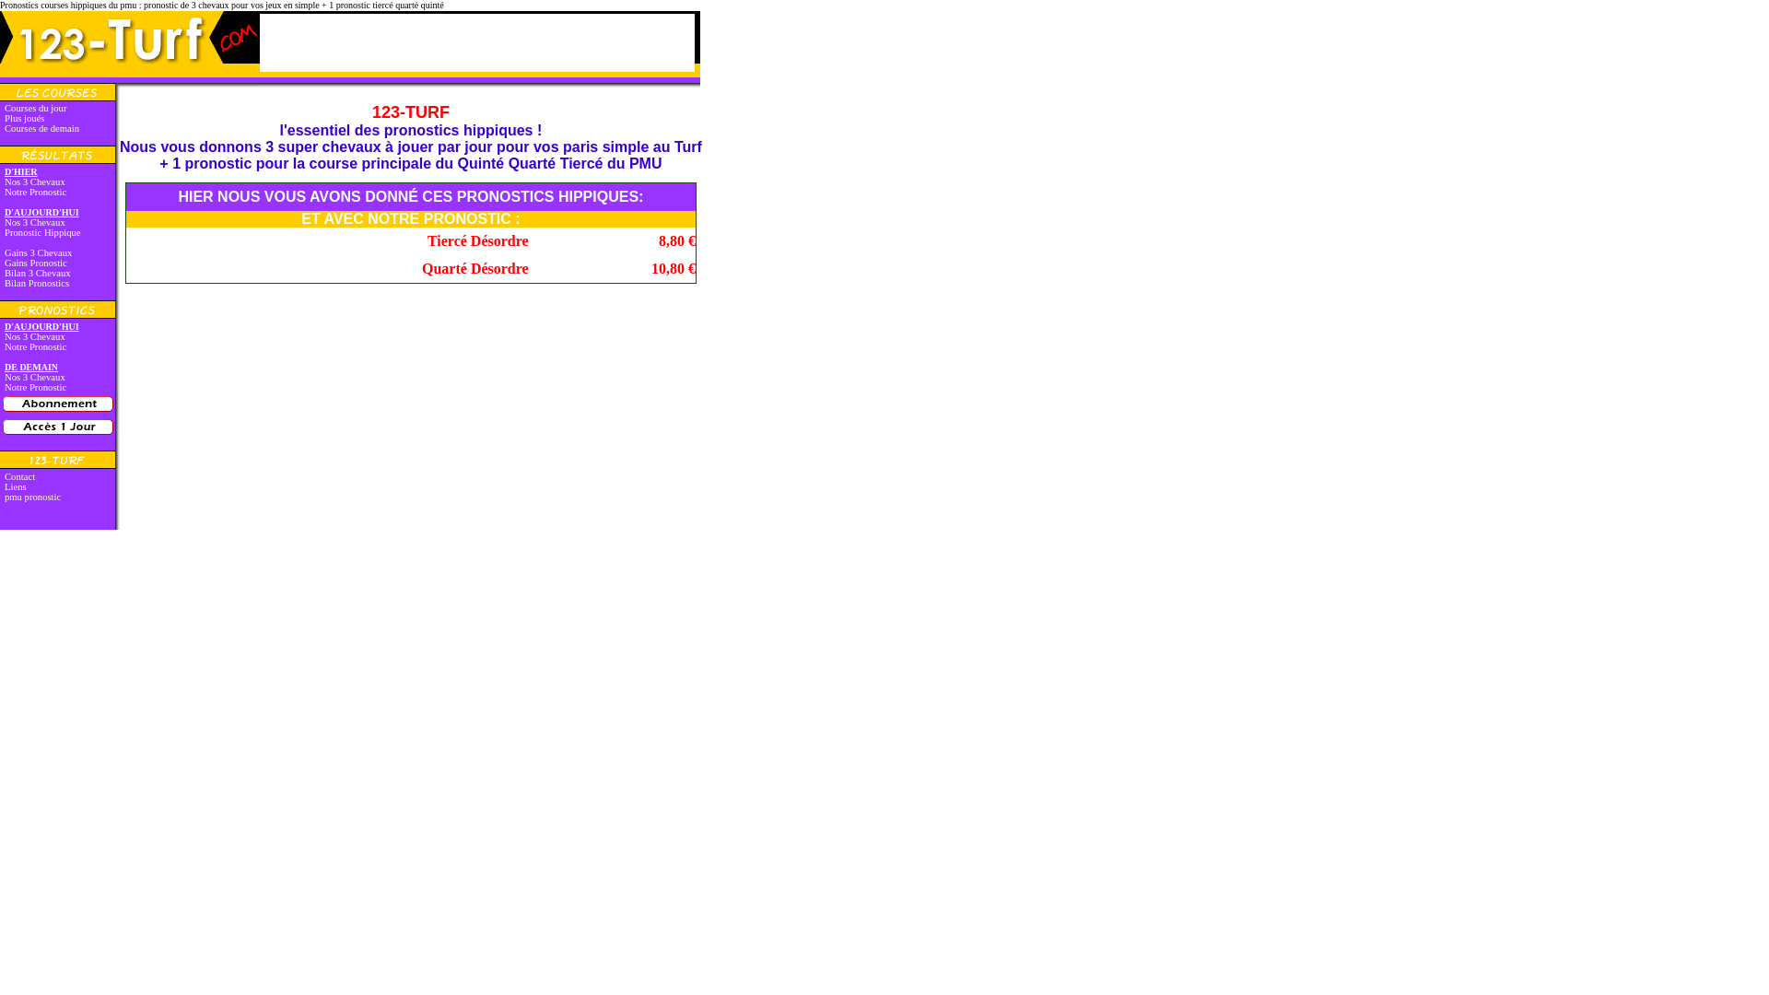  I want to click on Liens, so click(16, 486).